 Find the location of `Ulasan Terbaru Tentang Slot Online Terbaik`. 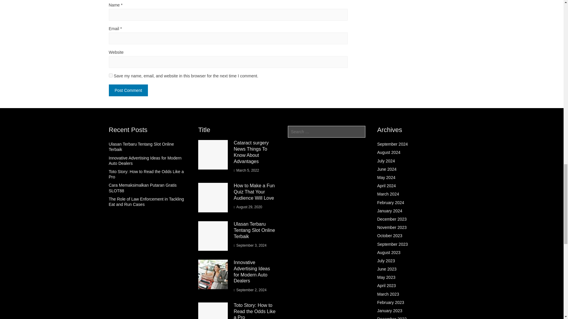

Ulasan Terbaru Tentang Slot Online Terbaik is located at coordinates (141, 147).